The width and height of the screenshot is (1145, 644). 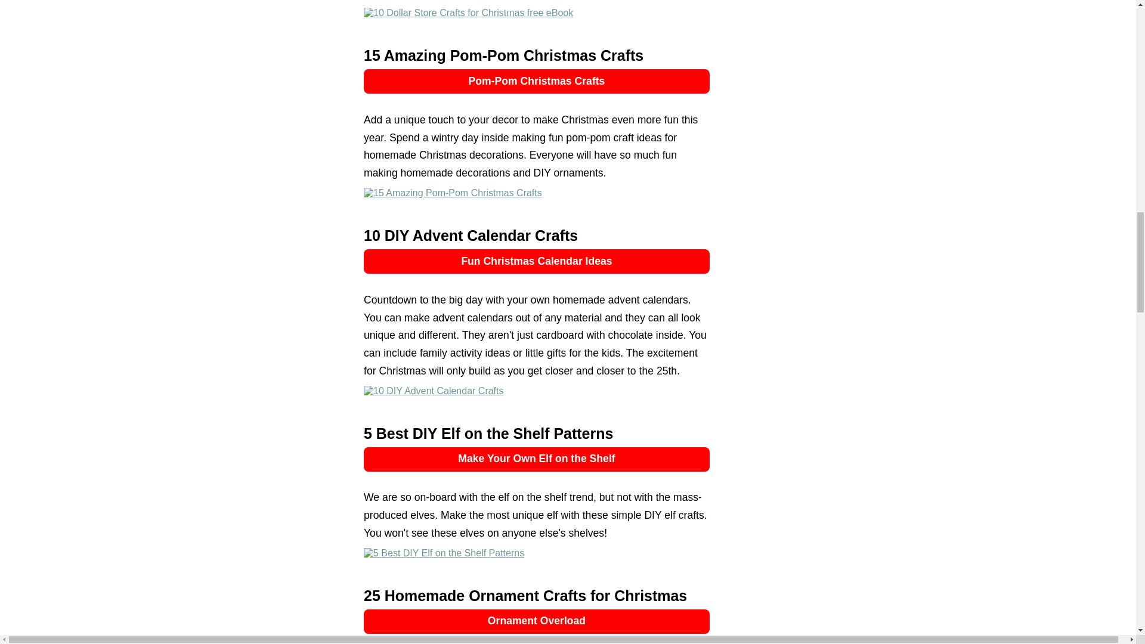 I want to click on 10 DIY Advent Calendar Crafts, so click(x=434, y=391).